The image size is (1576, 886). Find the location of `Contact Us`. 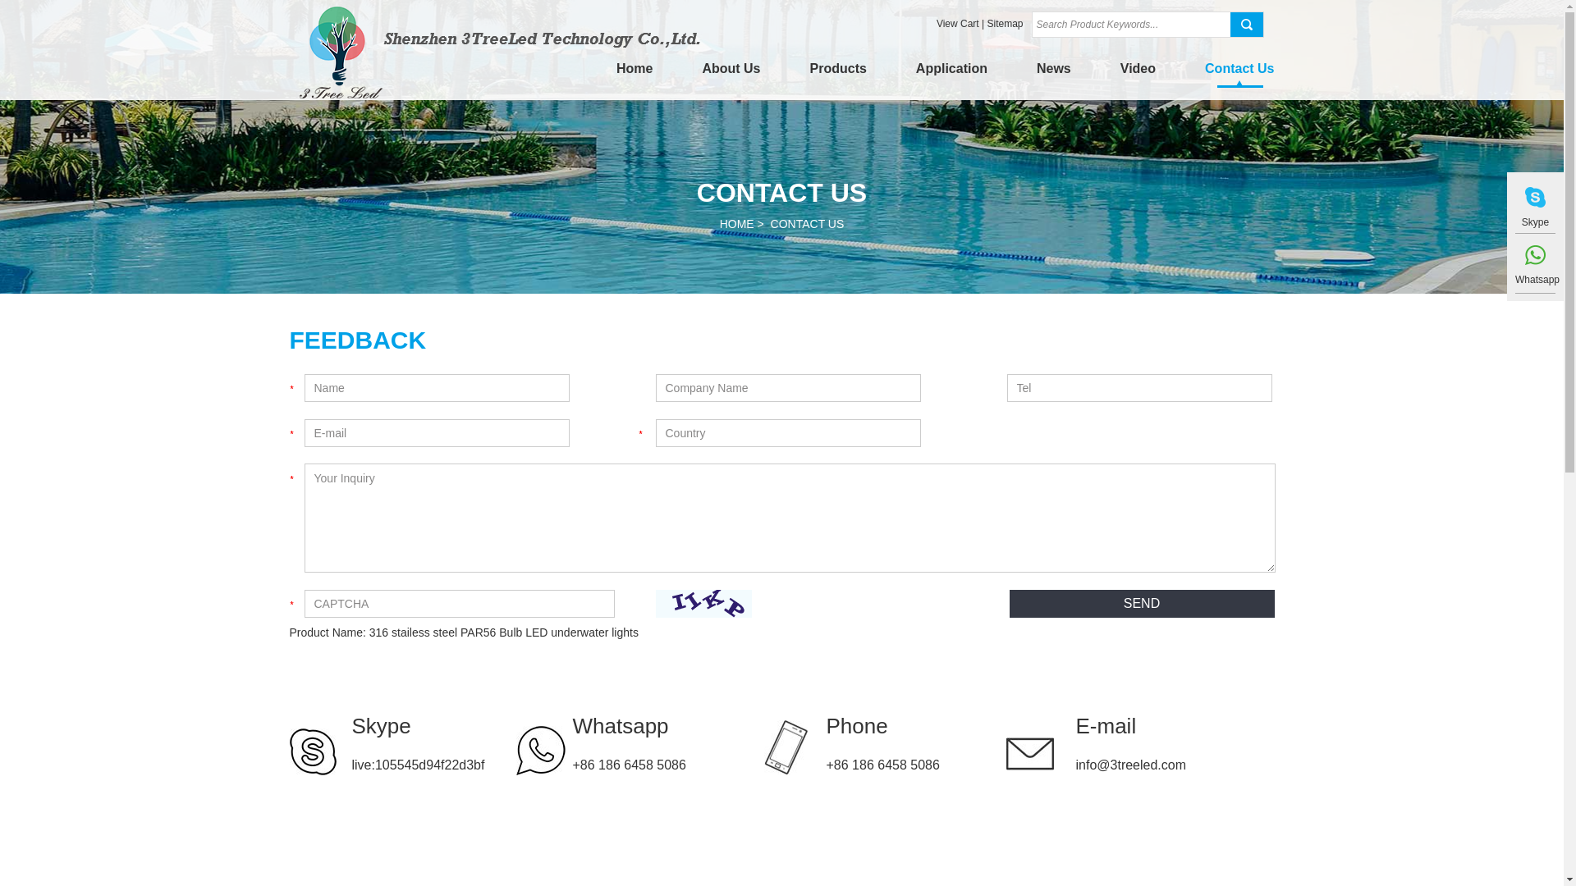

Contact Us is located at coordinates (1239, 75).